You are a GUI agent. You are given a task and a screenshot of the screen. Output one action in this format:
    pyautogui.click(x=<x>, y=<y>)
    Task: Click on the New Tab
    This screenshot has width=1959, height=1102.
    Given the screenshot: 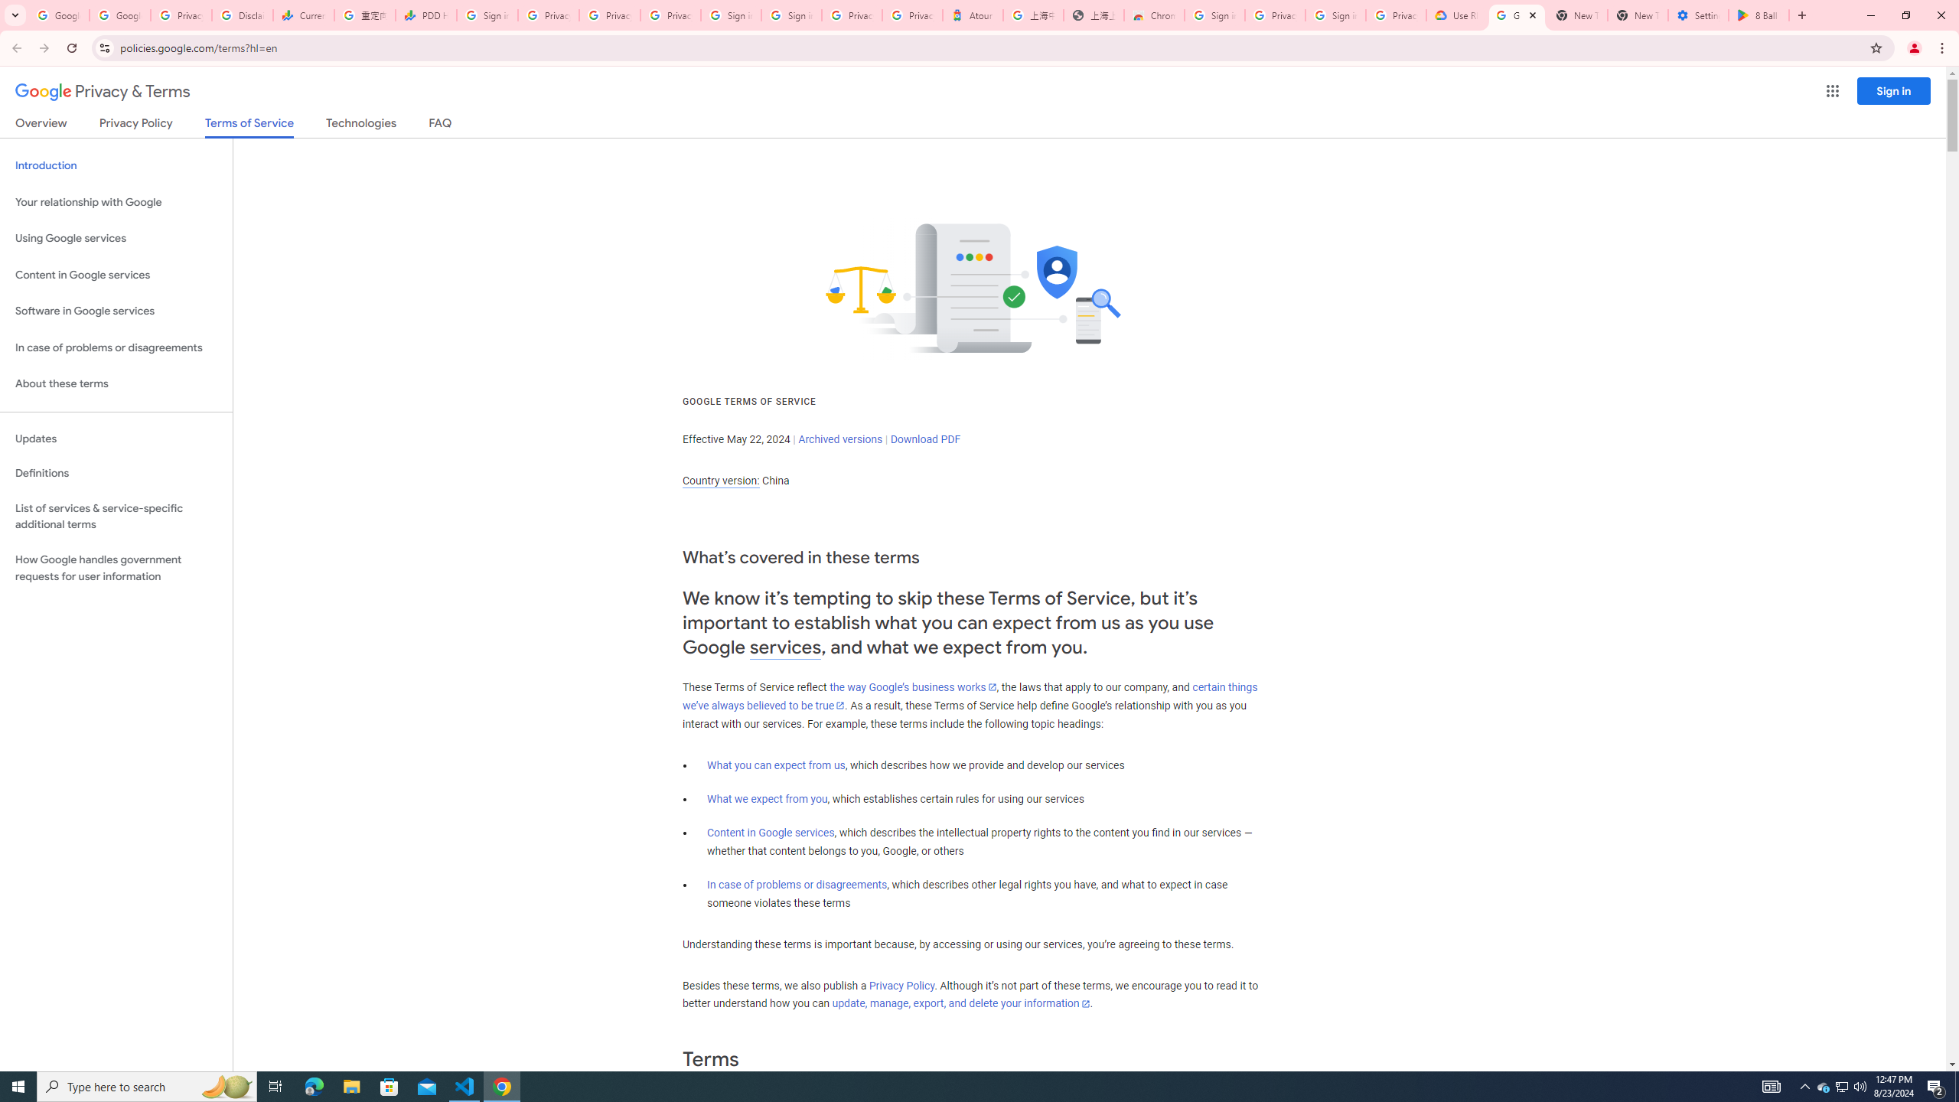 What is the action you would take?
    pyautogui.click(x=1638, y=15)
    